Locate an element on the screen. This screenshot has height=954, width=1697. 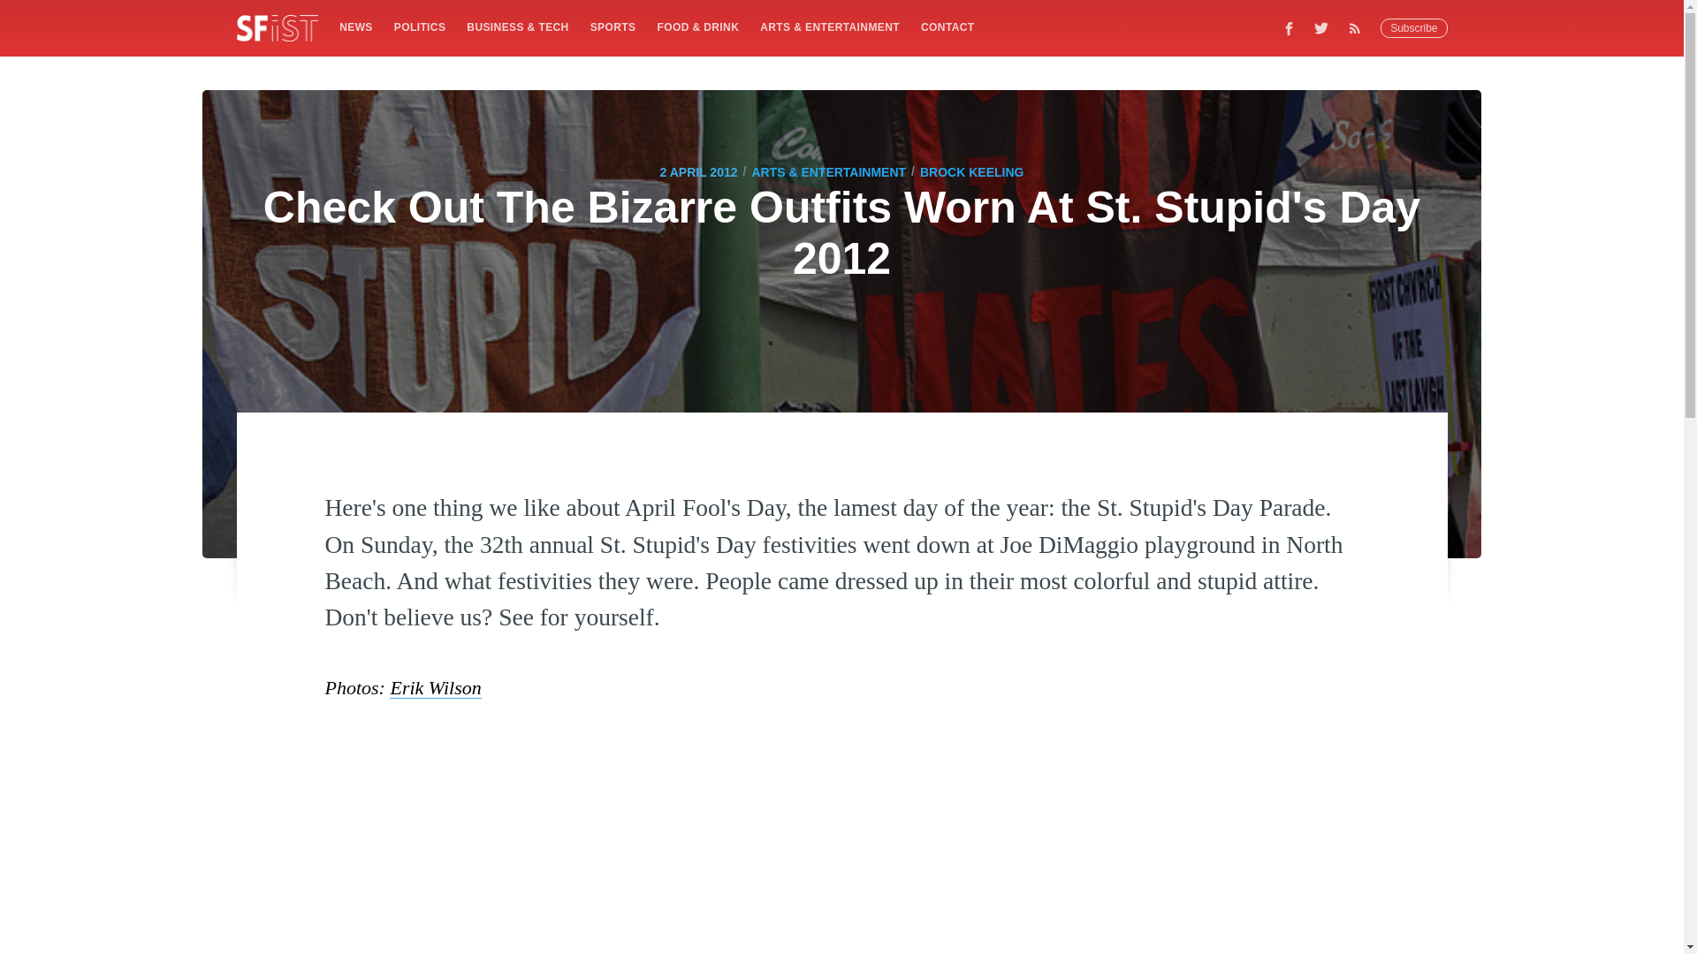
Facebook is located at coordinates (1289, 27).